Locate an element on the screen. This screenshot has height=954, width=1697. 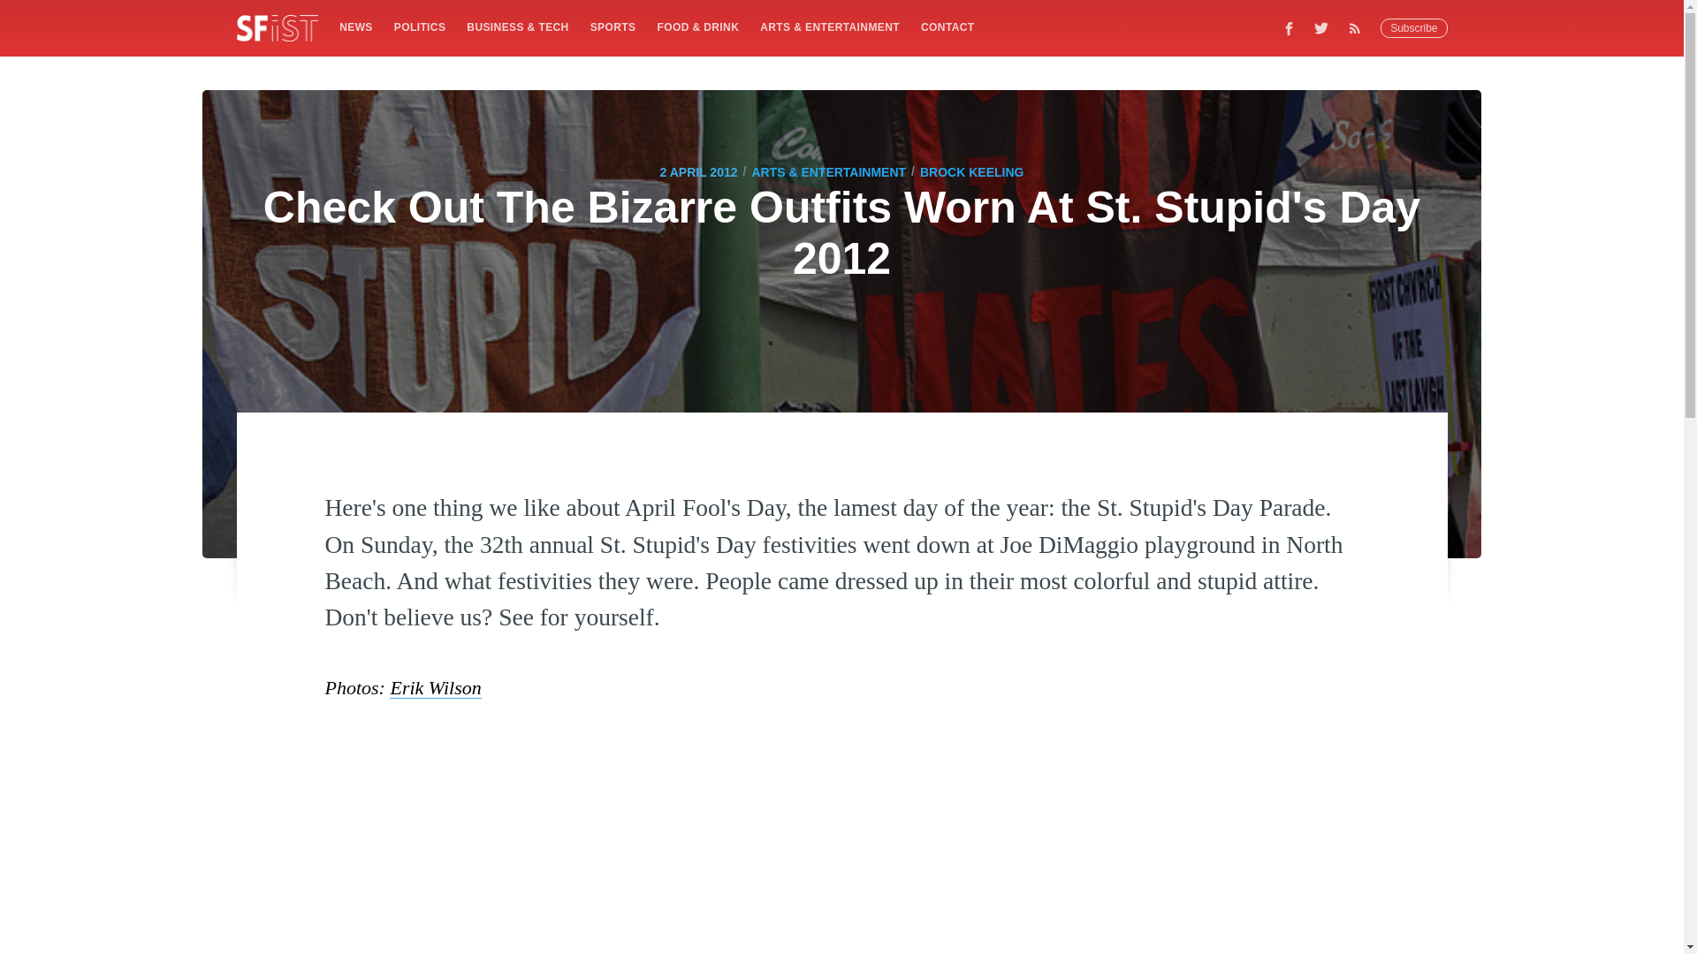
Facebook is located at coordinates (1289, 27).